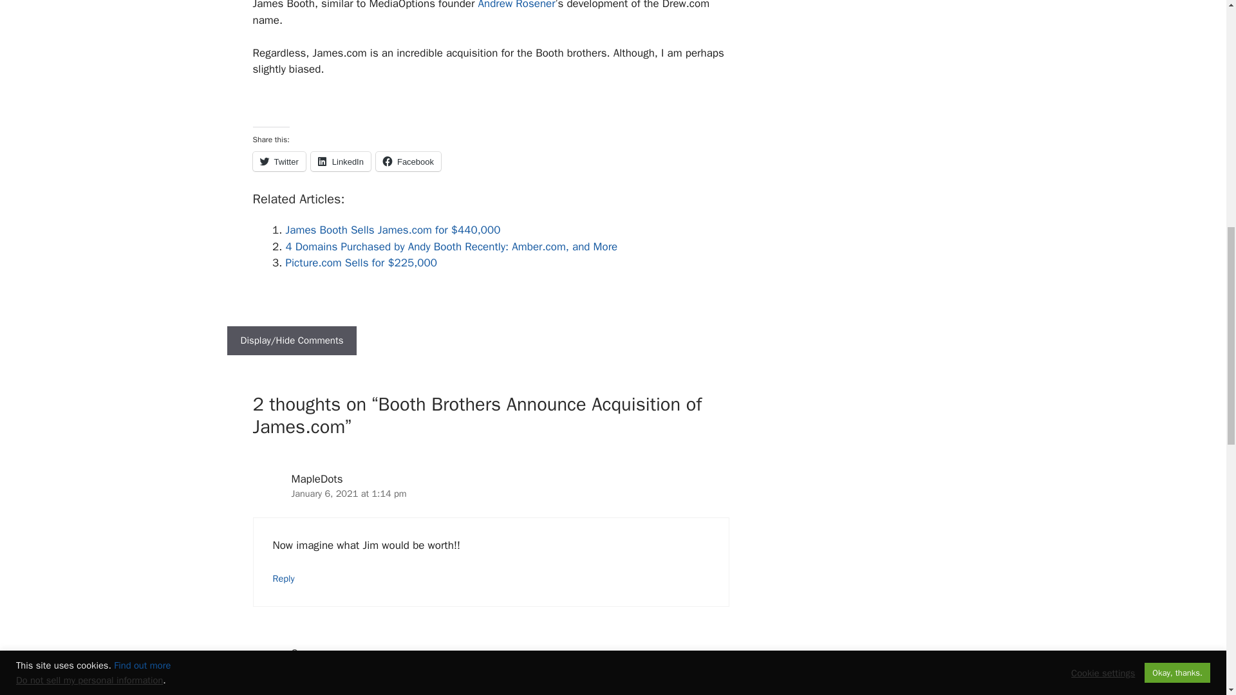 The height and width of the screenshot is (695, 1236). I want to click on Andrew Rosener, so click(516, 5).